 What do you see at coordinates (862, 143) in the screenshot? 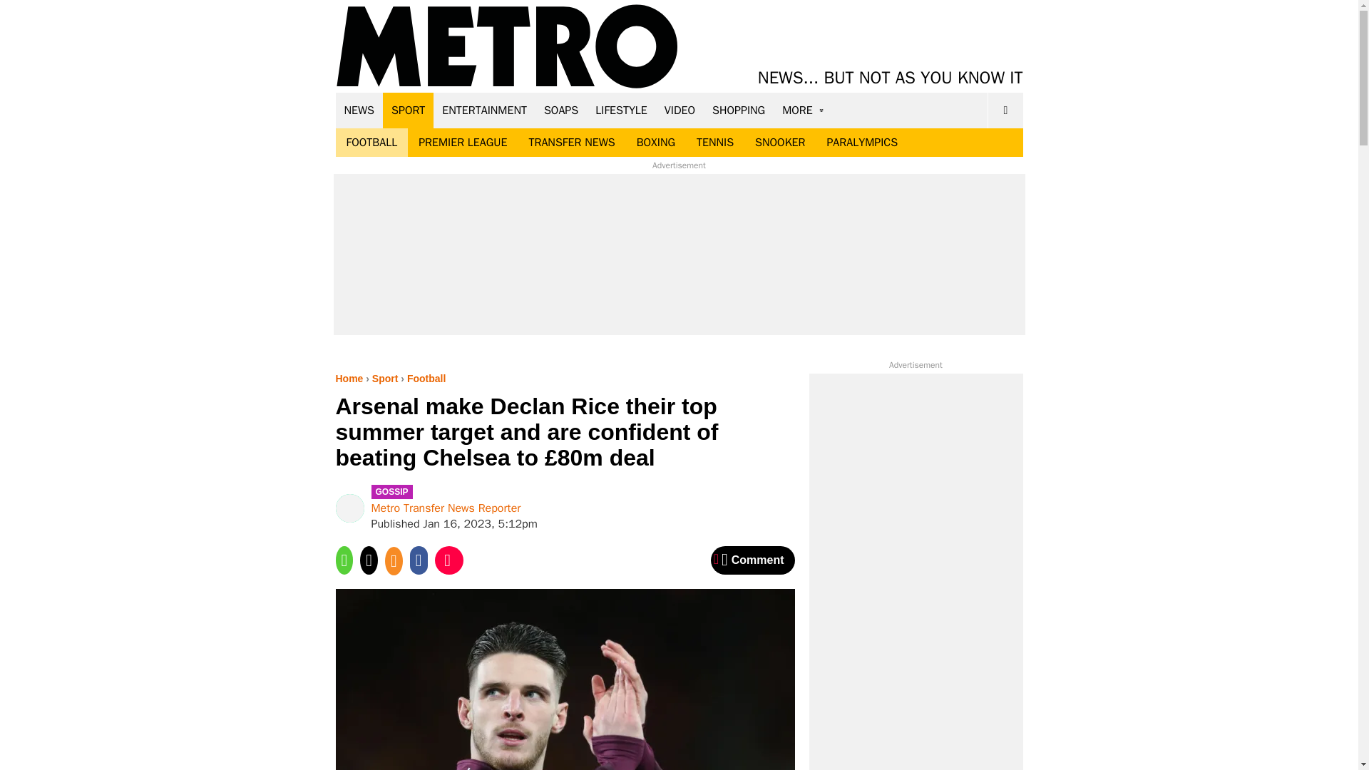
I see `PARALYMPICS` at bounding box center [862, 143].